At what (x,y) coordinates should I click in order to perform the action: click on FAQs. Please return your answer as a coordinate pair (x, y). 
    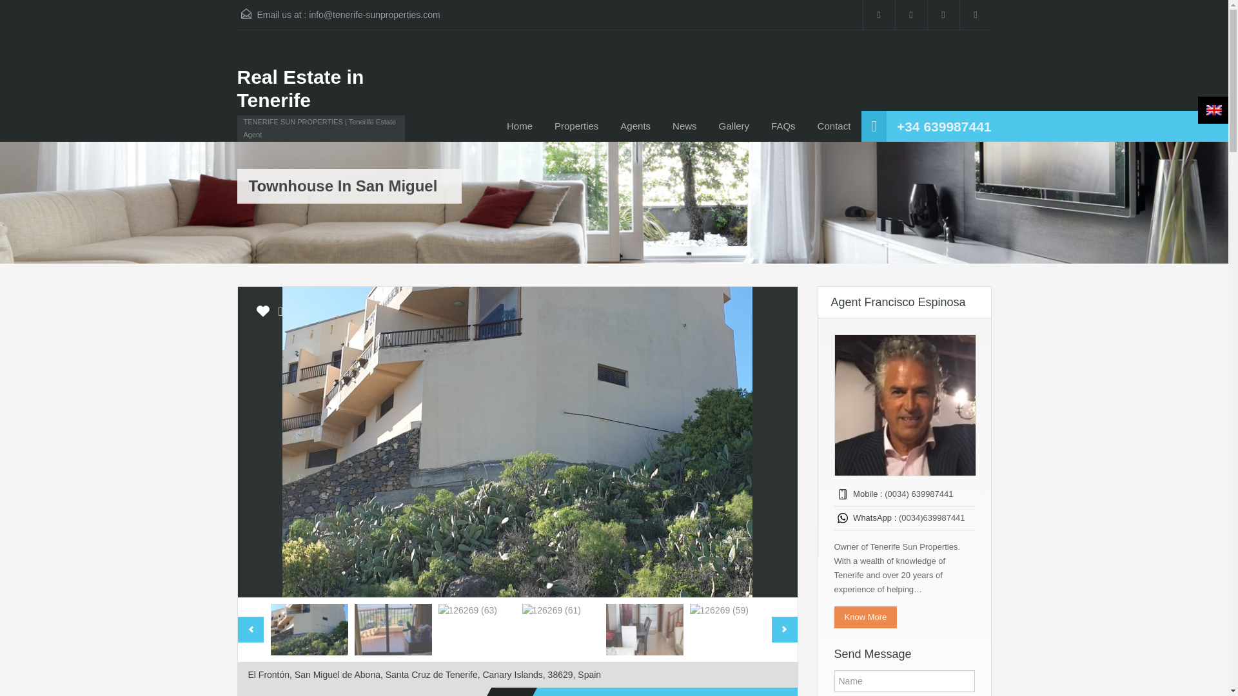
    Looking at the image, I should click on (783, 126).